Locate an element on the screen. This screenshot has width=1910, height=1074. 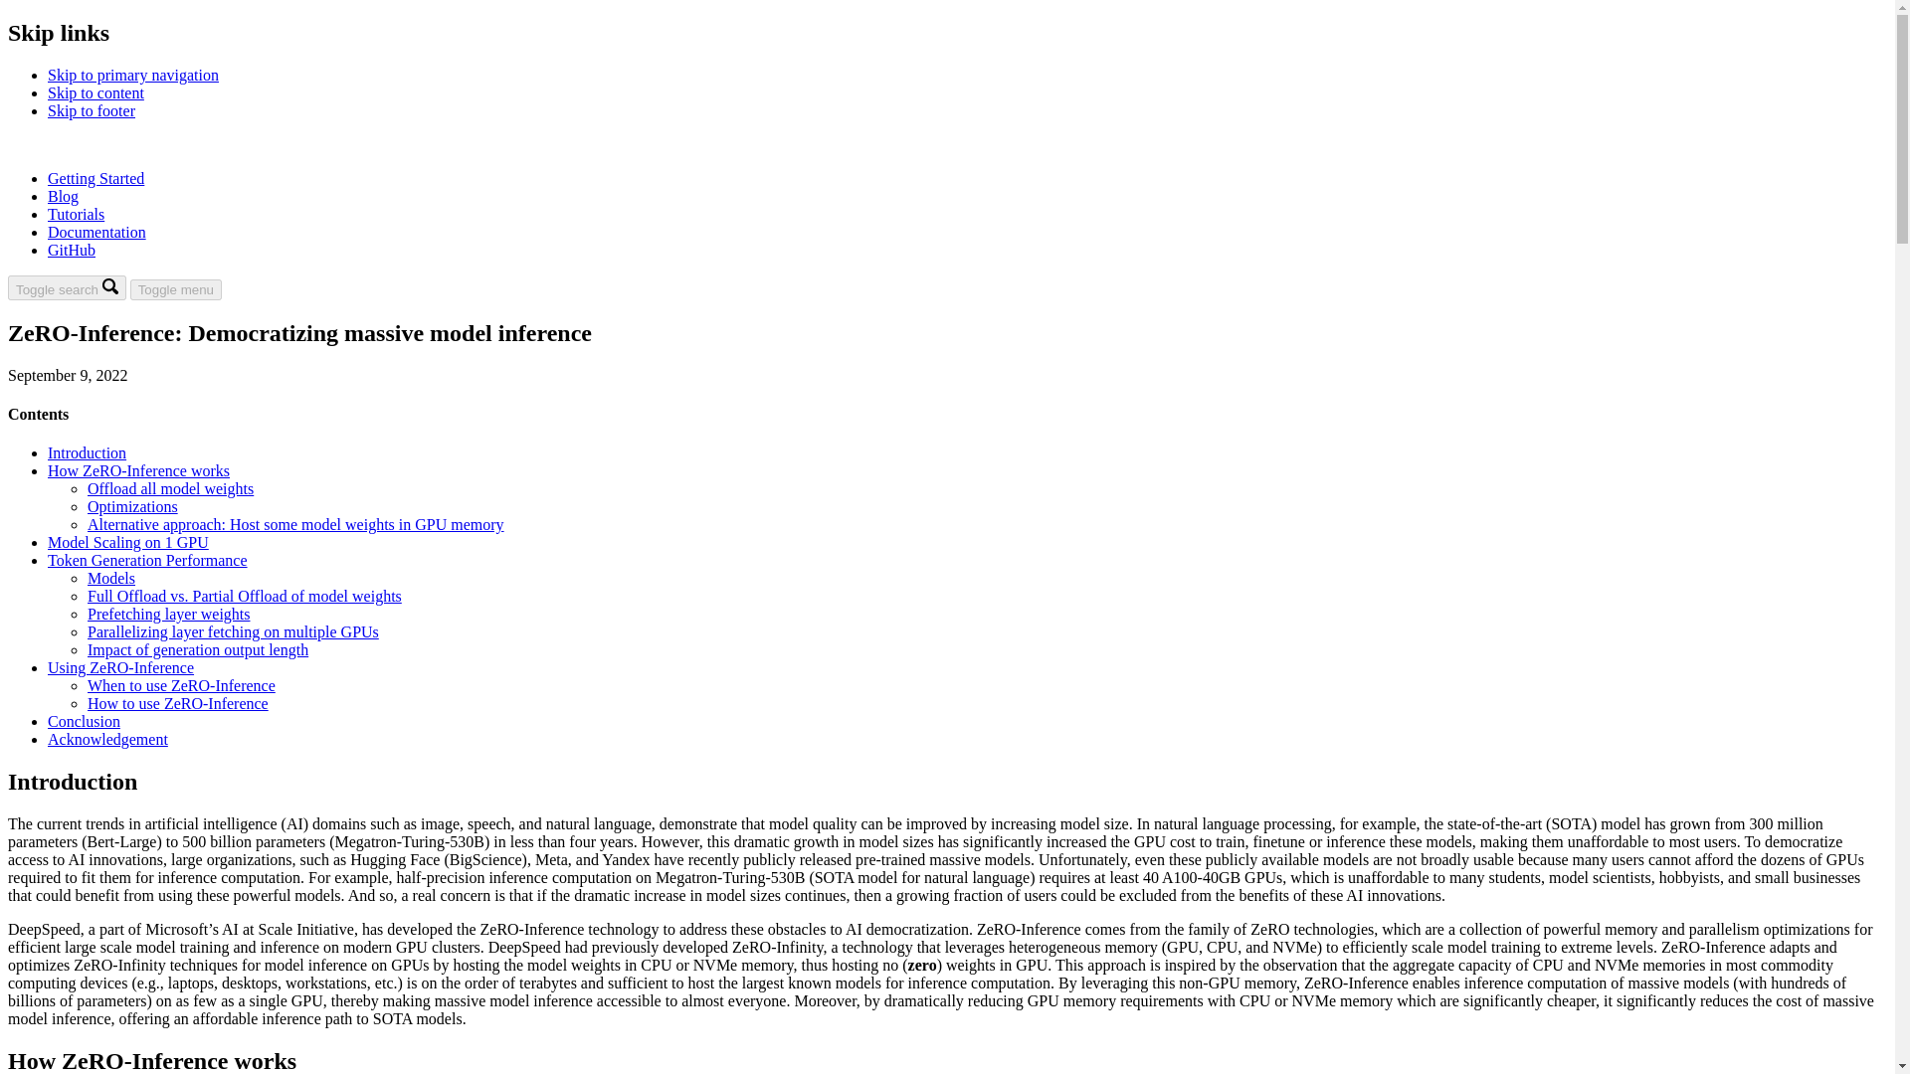
Prefetching layer weights is located at coordinates (169, 615).